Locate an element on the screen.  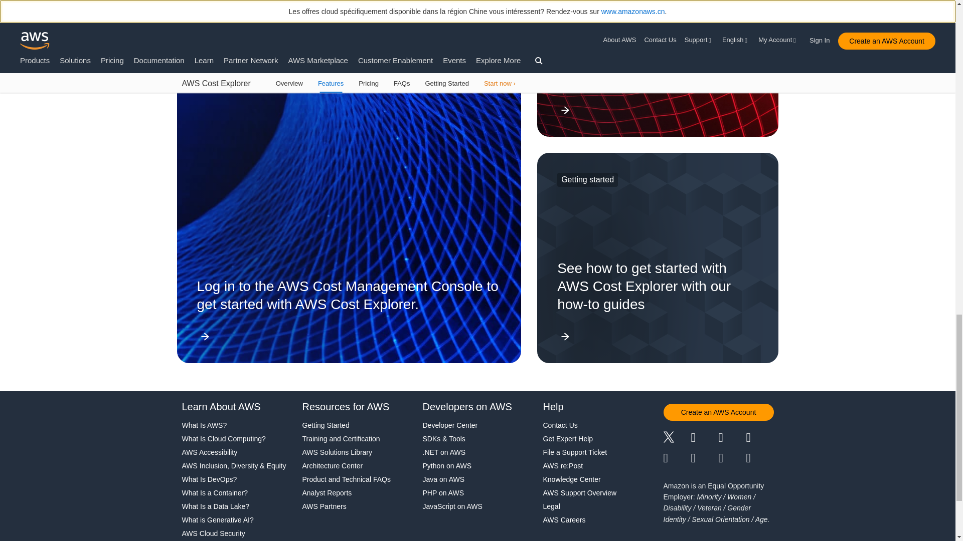
Podcast is located at coordinates (732, 458).